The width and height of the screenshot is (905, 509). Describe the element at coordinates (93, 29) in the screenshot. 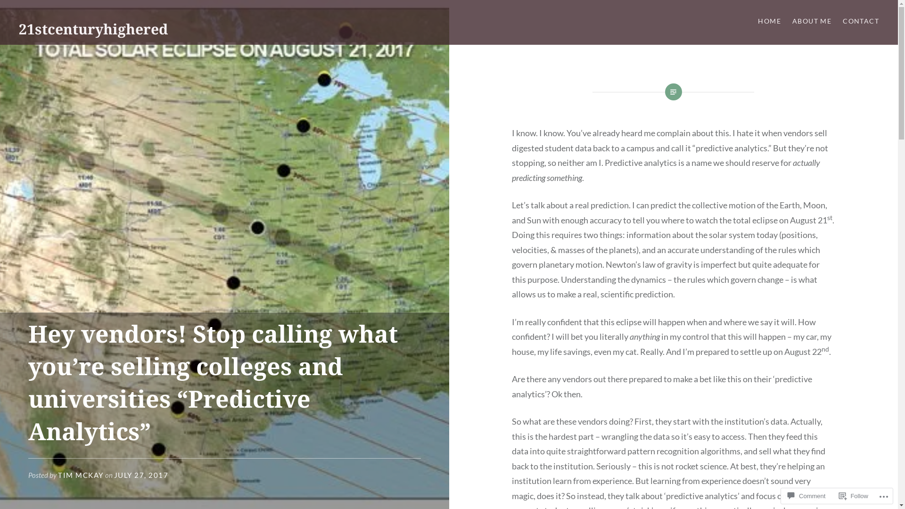

I see `21stcenturyhighered` at that location.